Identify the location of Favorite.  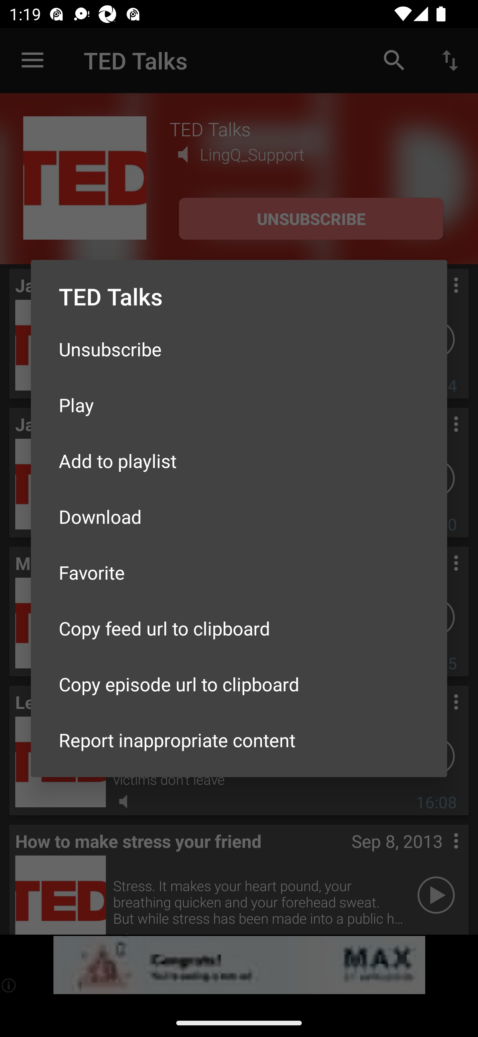
(239, 572).